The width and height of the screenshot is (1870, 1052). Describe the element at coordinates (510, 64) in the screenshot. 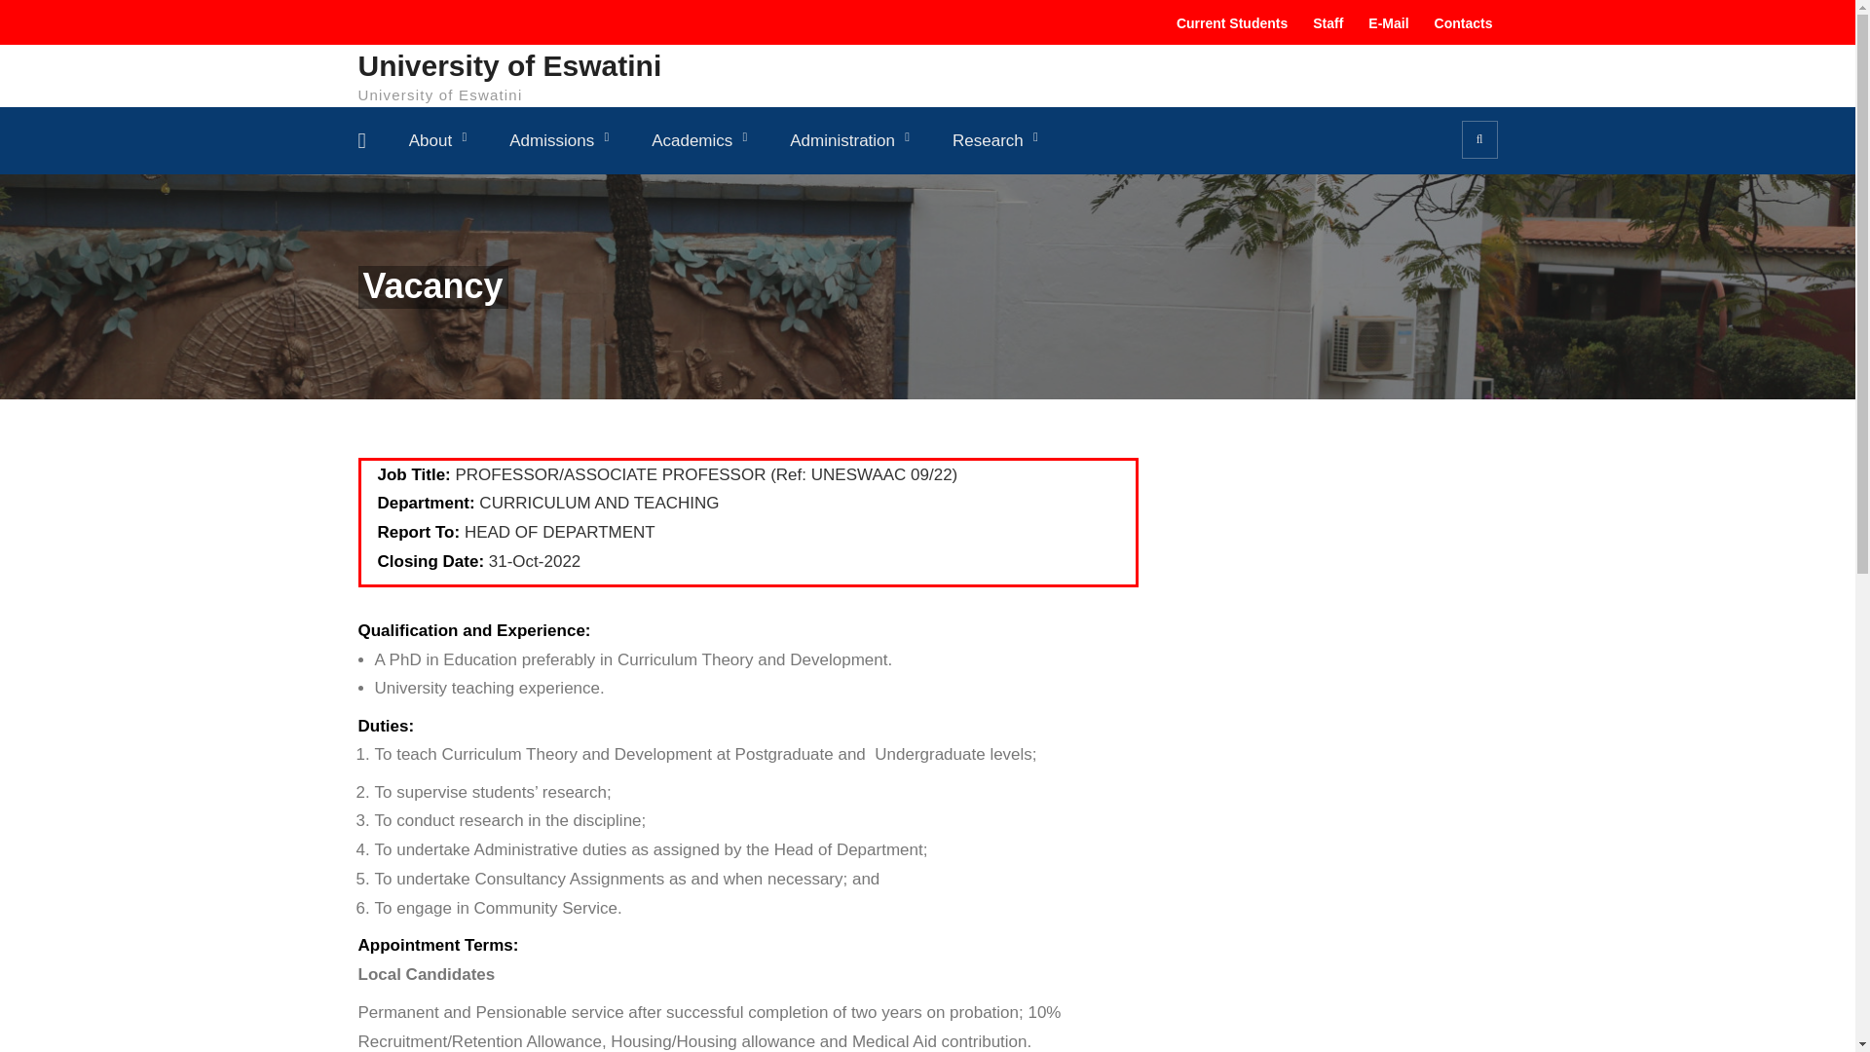

I see `University of Eswatini` at that location.